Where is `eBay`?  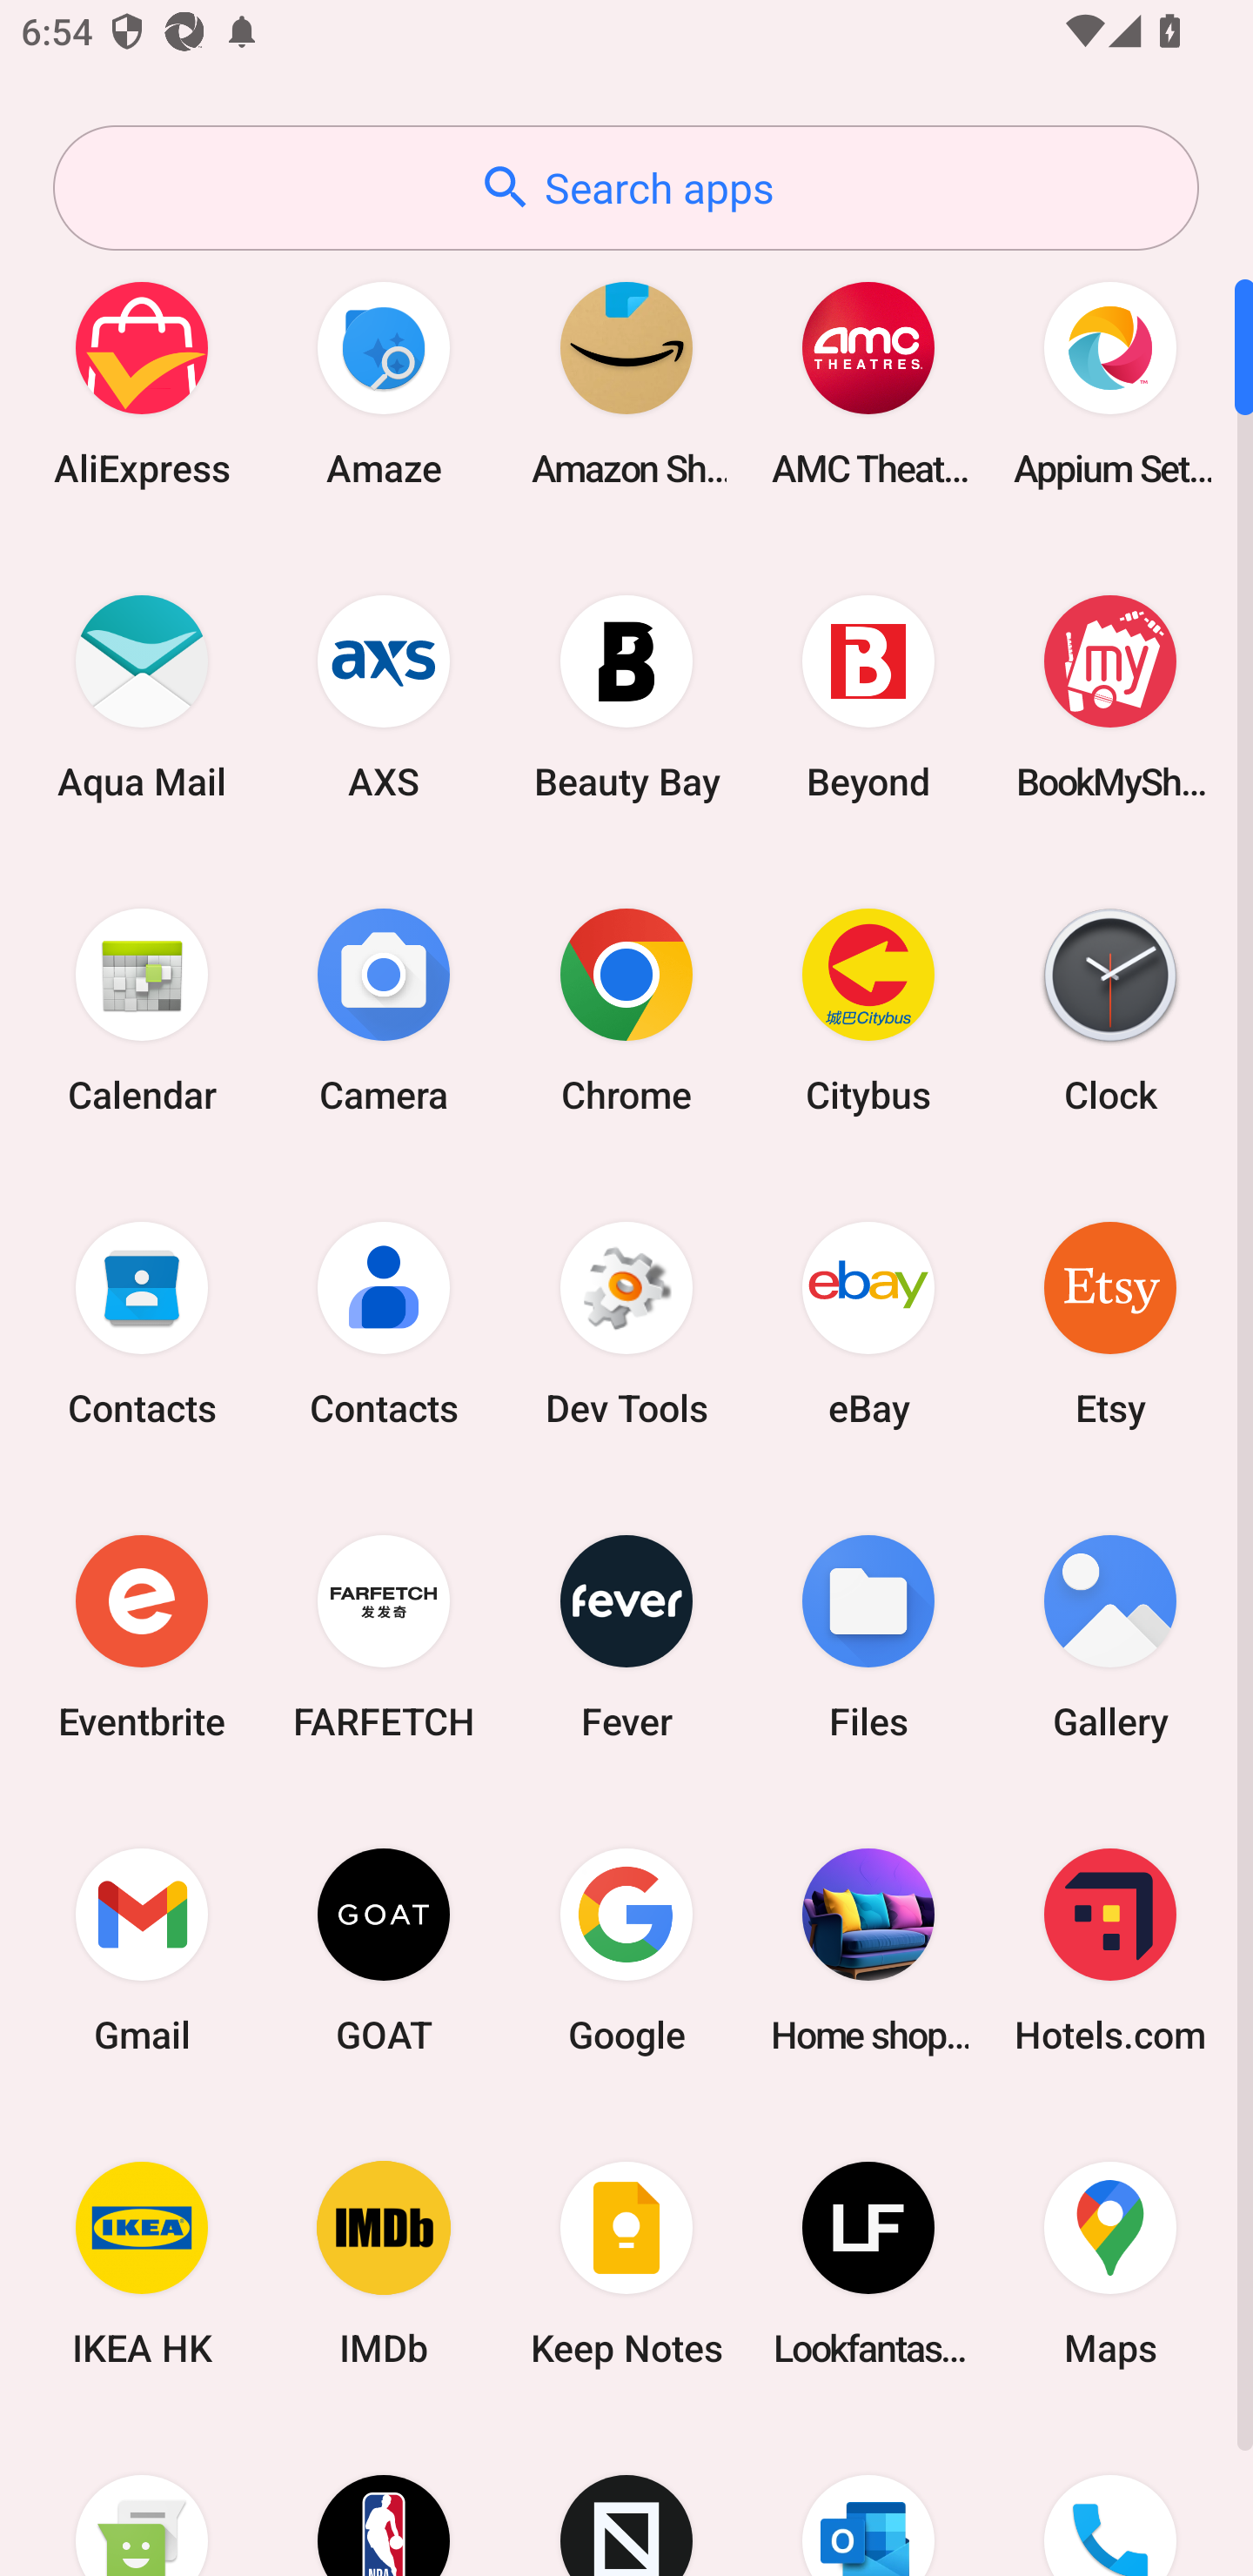 eBay is located at coordinates (868, 1323).